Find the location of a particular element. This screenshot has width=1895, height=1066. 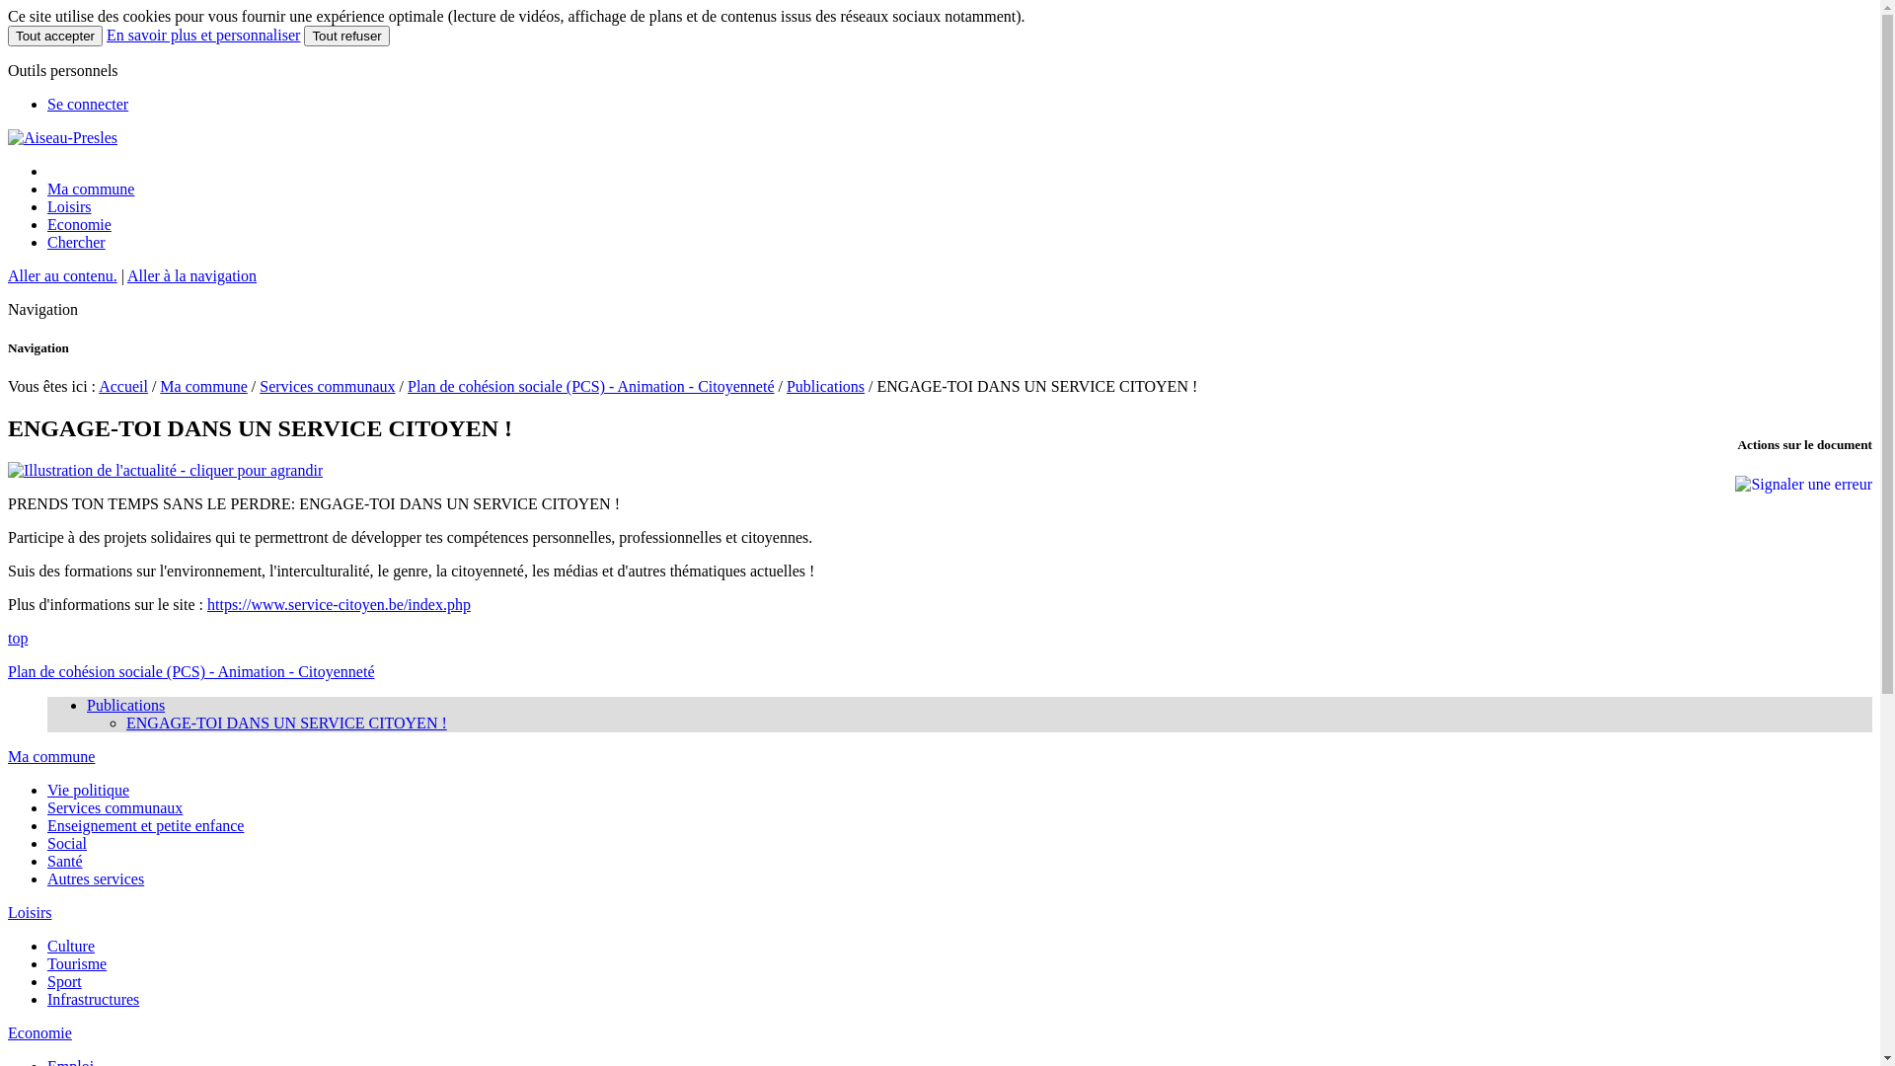

Economie is located at coordinates (39, 1032).